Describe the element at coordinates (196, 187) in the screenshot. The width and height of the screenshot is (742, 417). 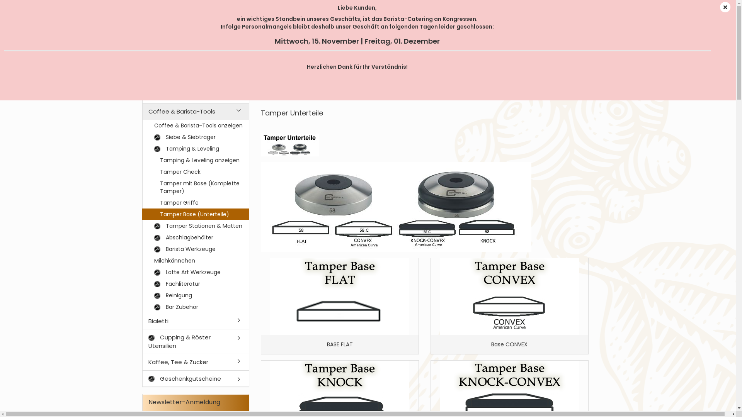
I see `Tamper mit Base (Komplette Tamper)` at that location.